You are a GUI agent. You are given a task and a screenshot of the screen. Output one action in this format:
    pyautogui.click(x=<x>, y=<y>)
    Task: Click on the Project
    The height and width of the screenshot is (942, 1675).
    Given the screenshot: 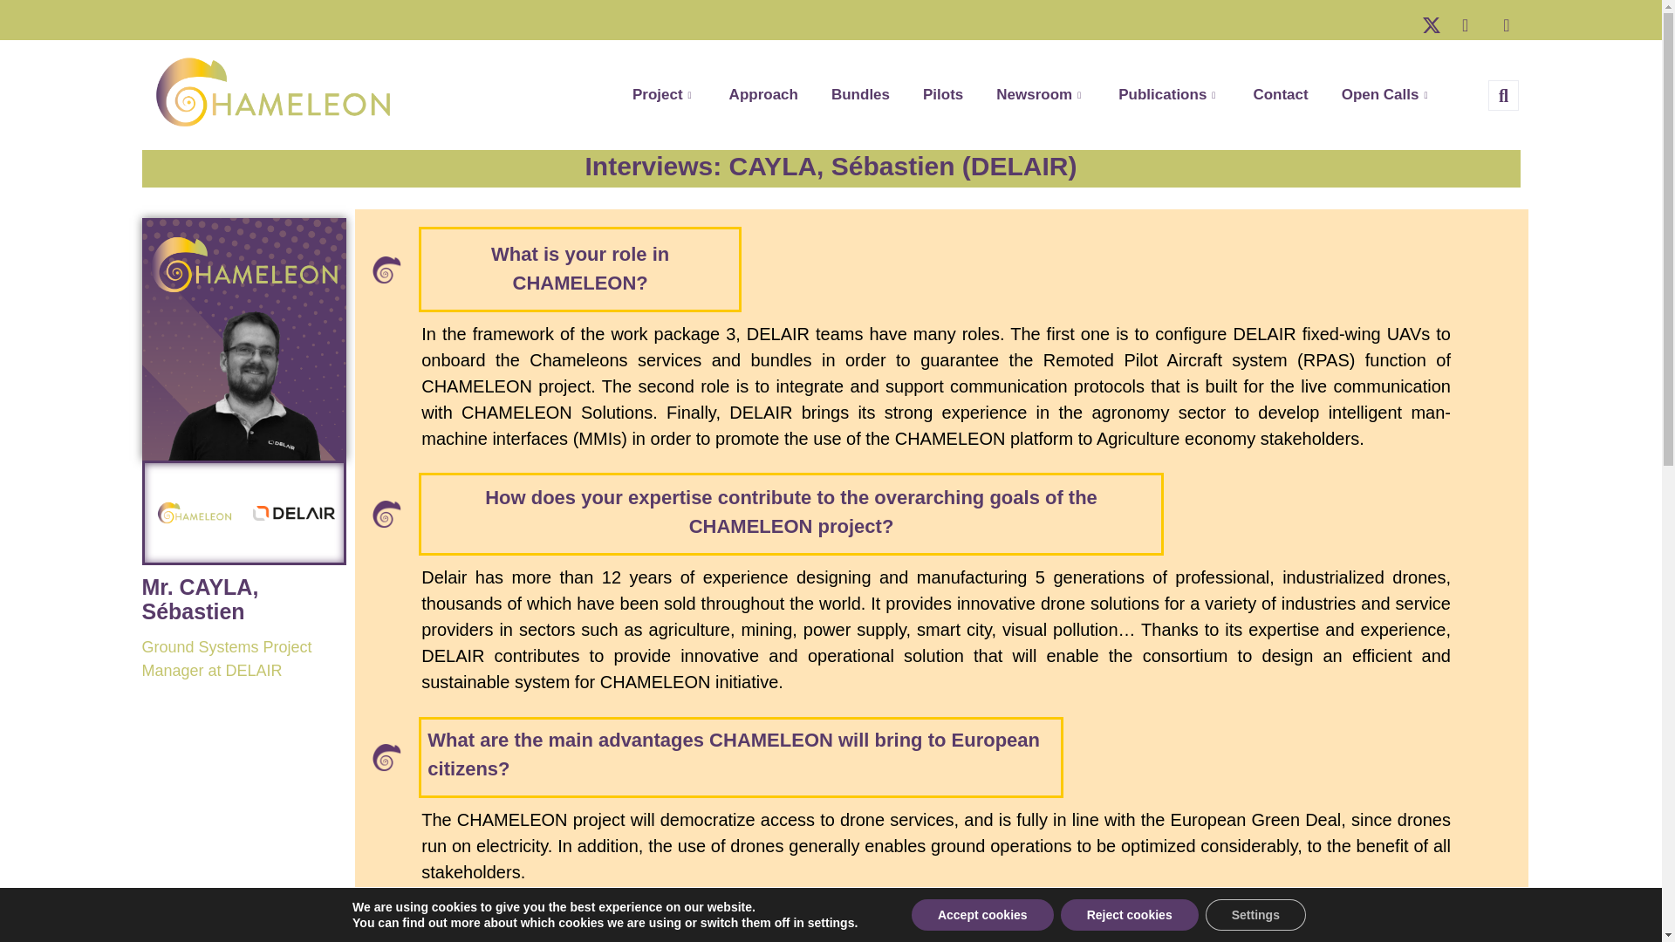 What is the action you would take?
    pyautogui.click(x=665, y=94)
    